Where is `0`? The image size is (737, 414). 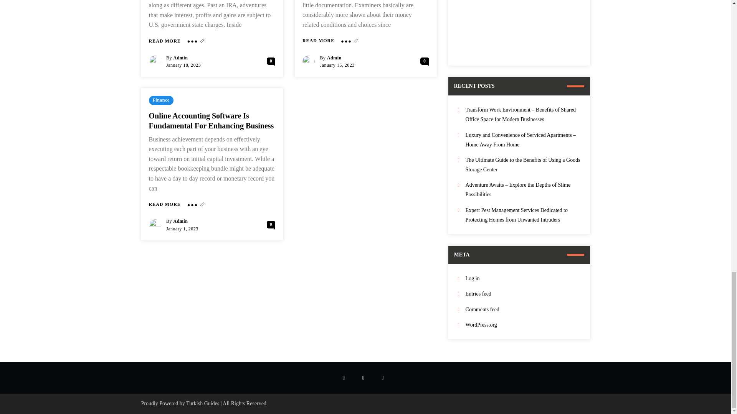
0 is located at coordinates (425, 61).